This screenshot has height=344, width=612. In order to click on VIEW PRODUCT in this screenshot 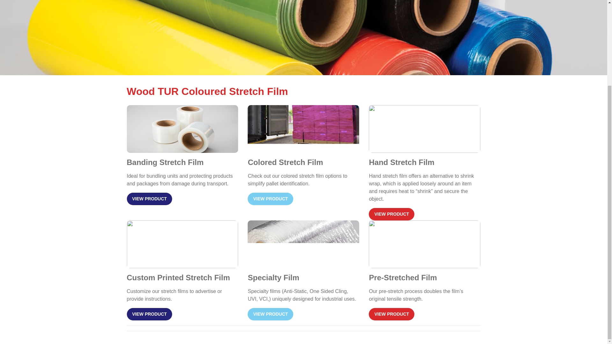, I will do `click(391, 314)`.